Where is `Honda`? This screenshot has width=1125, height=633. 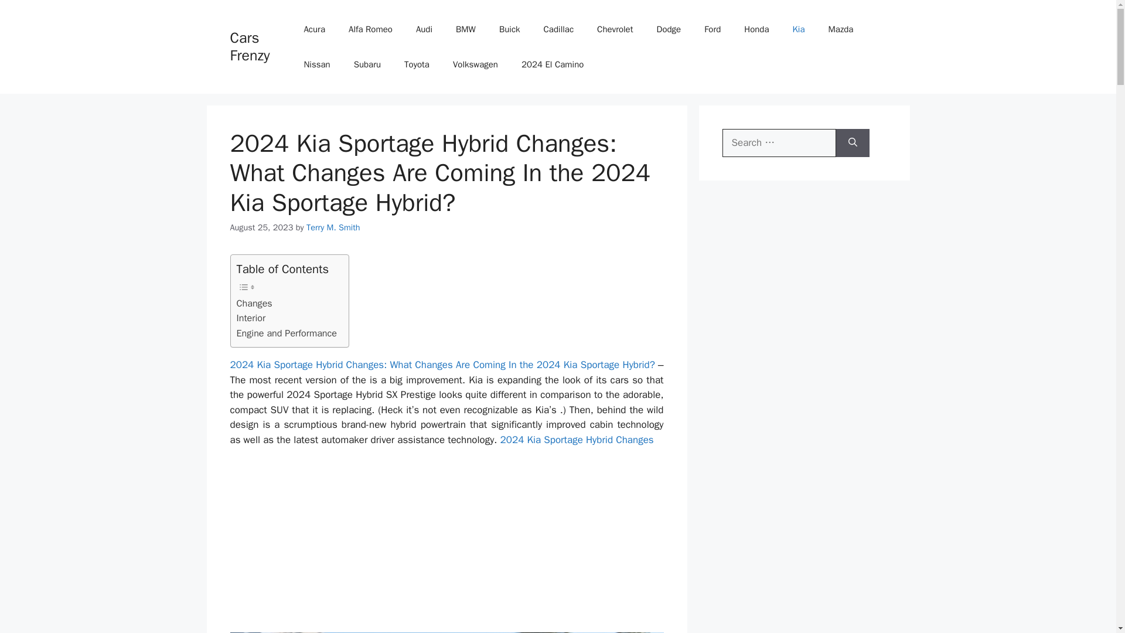 Honda is located at coordinates (756, 29).